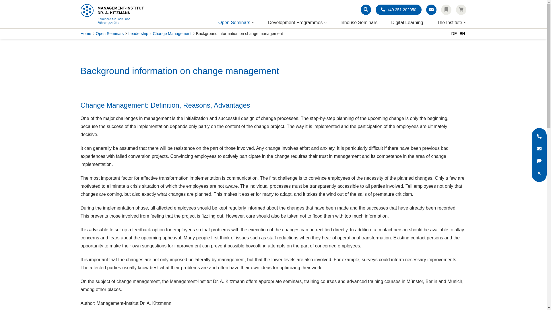 Image resolution: width=551 pixels, height=310 pixels. I want to click on Leadership, so click(138, 34).